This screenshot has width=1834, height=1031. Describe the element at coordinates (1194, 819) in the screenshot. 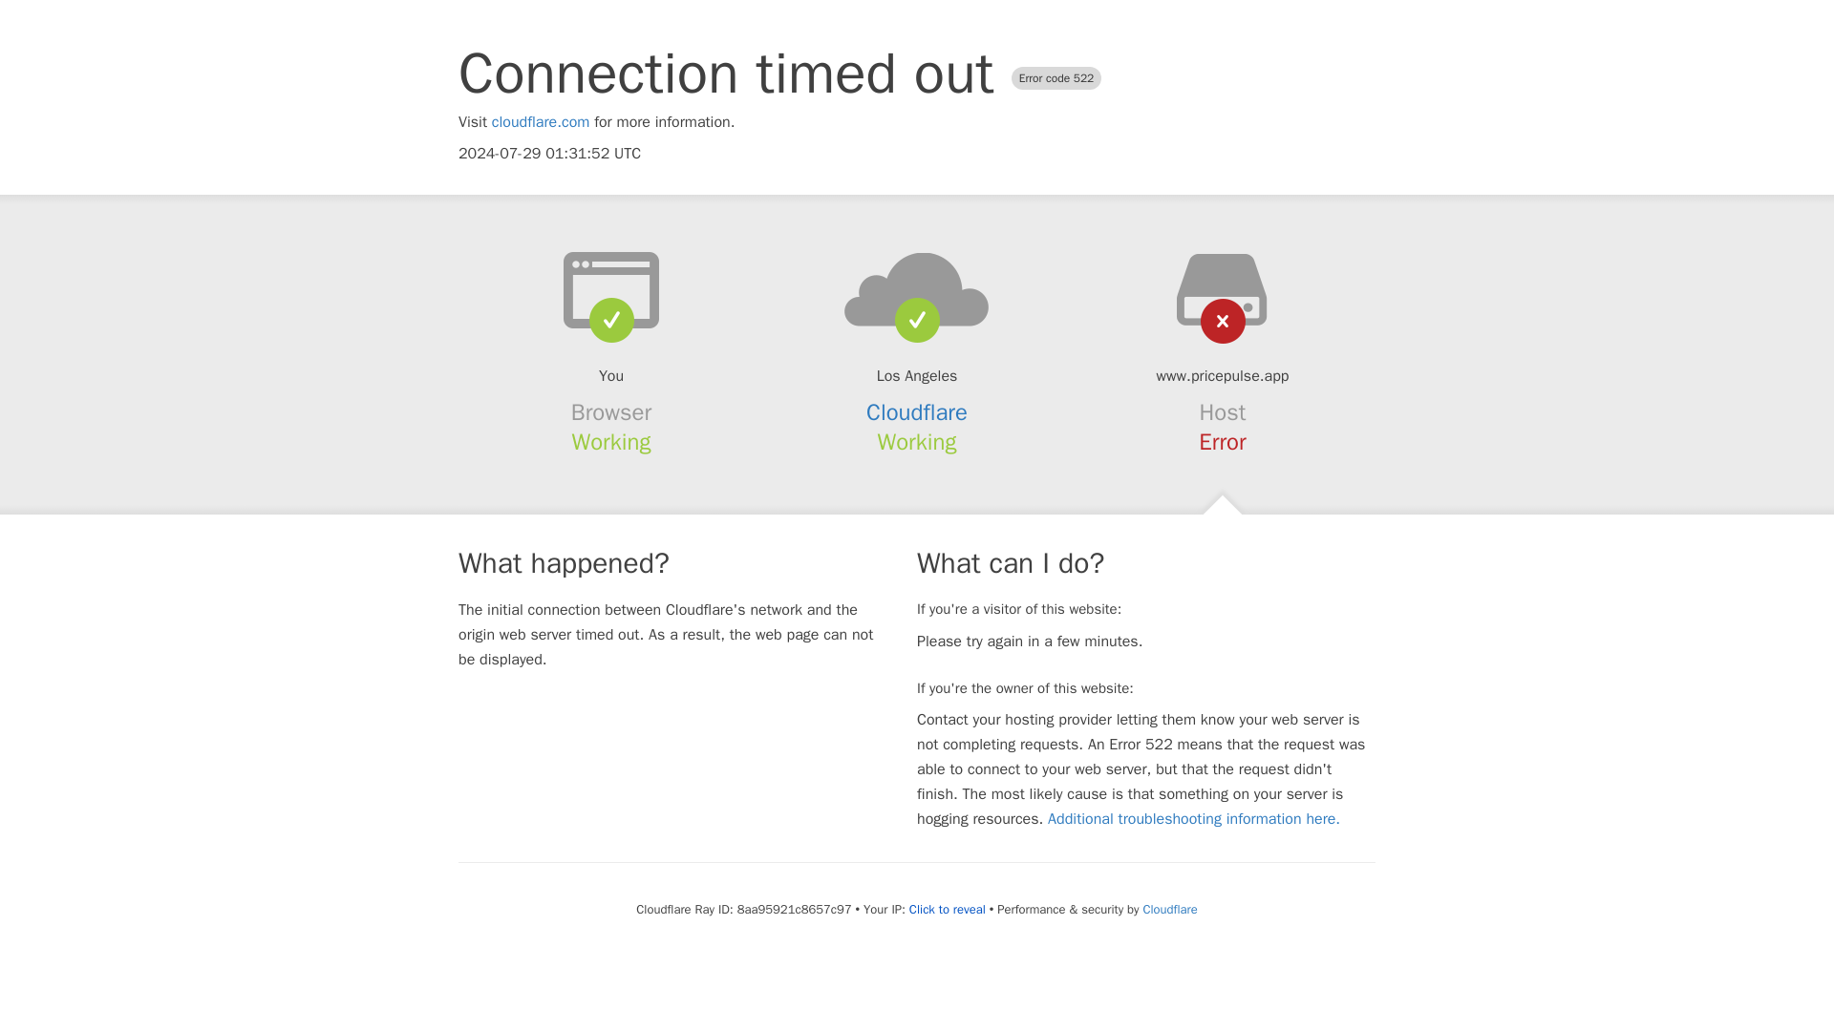

I see `Additional troubleshooting information here.` at that location.